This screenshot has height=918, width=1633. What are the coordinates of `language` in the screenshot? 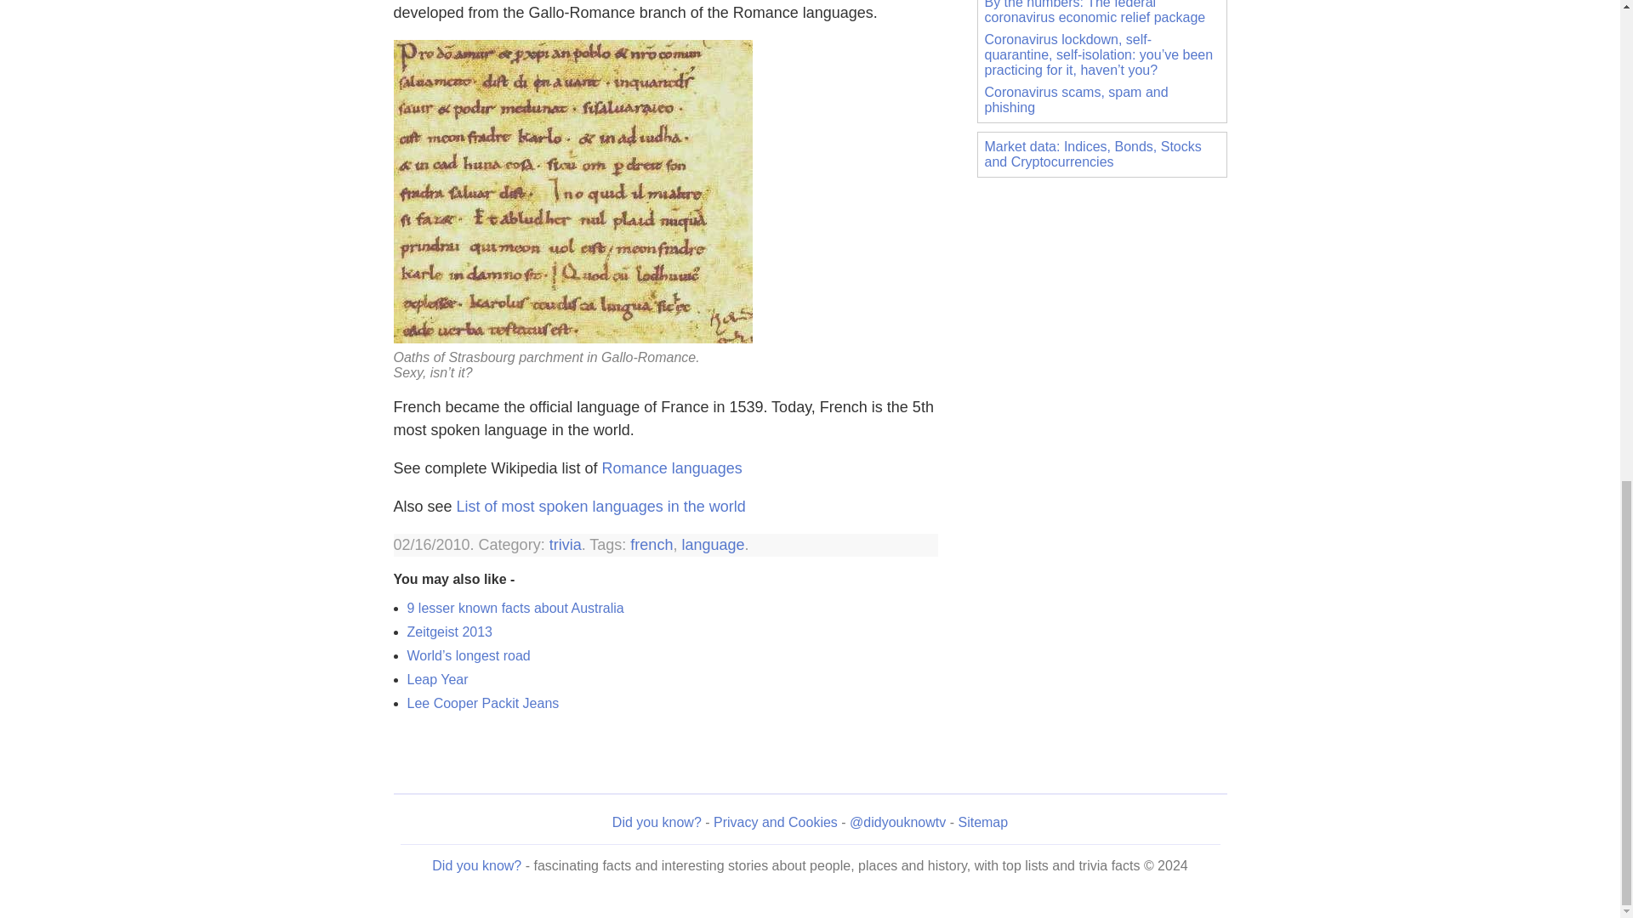 It's located at (713, 544).